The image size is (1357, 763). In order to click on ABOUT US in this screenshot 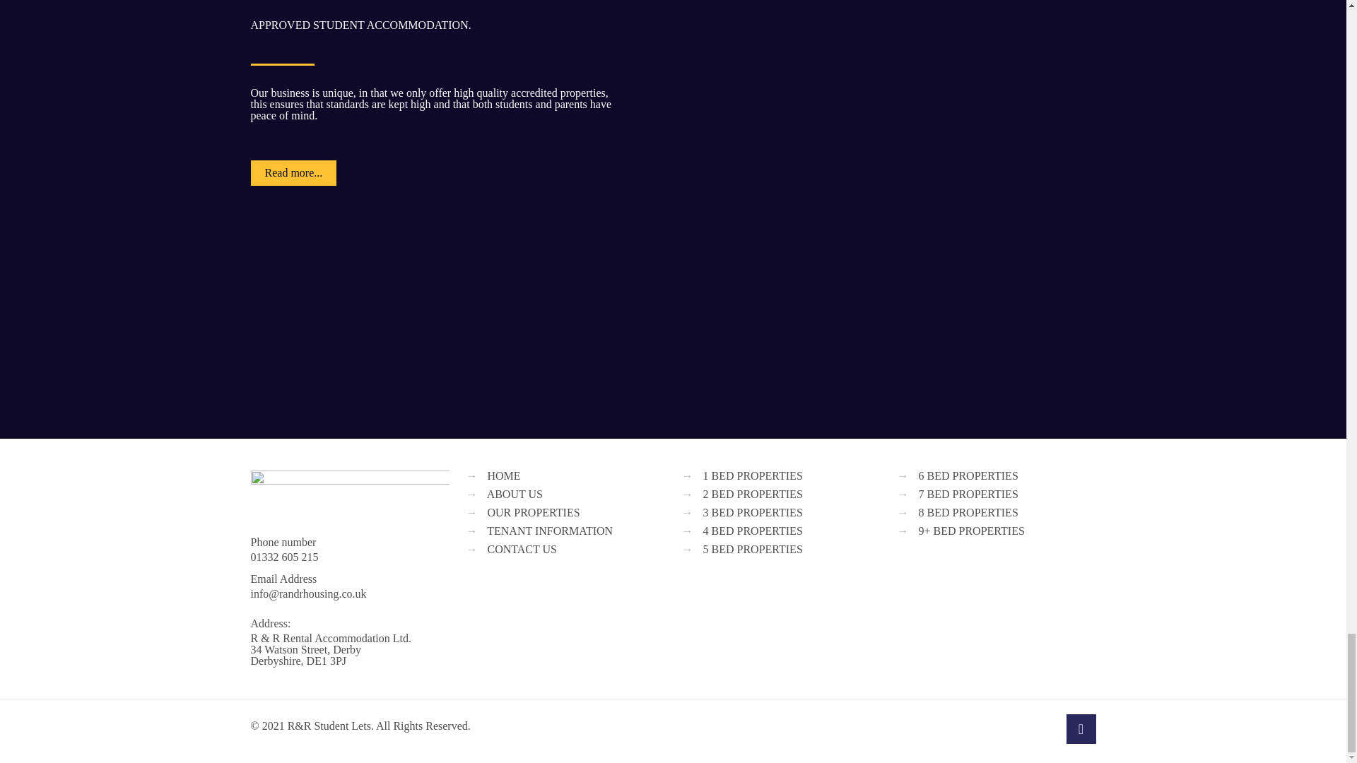, I will do `click(515, 495)`.